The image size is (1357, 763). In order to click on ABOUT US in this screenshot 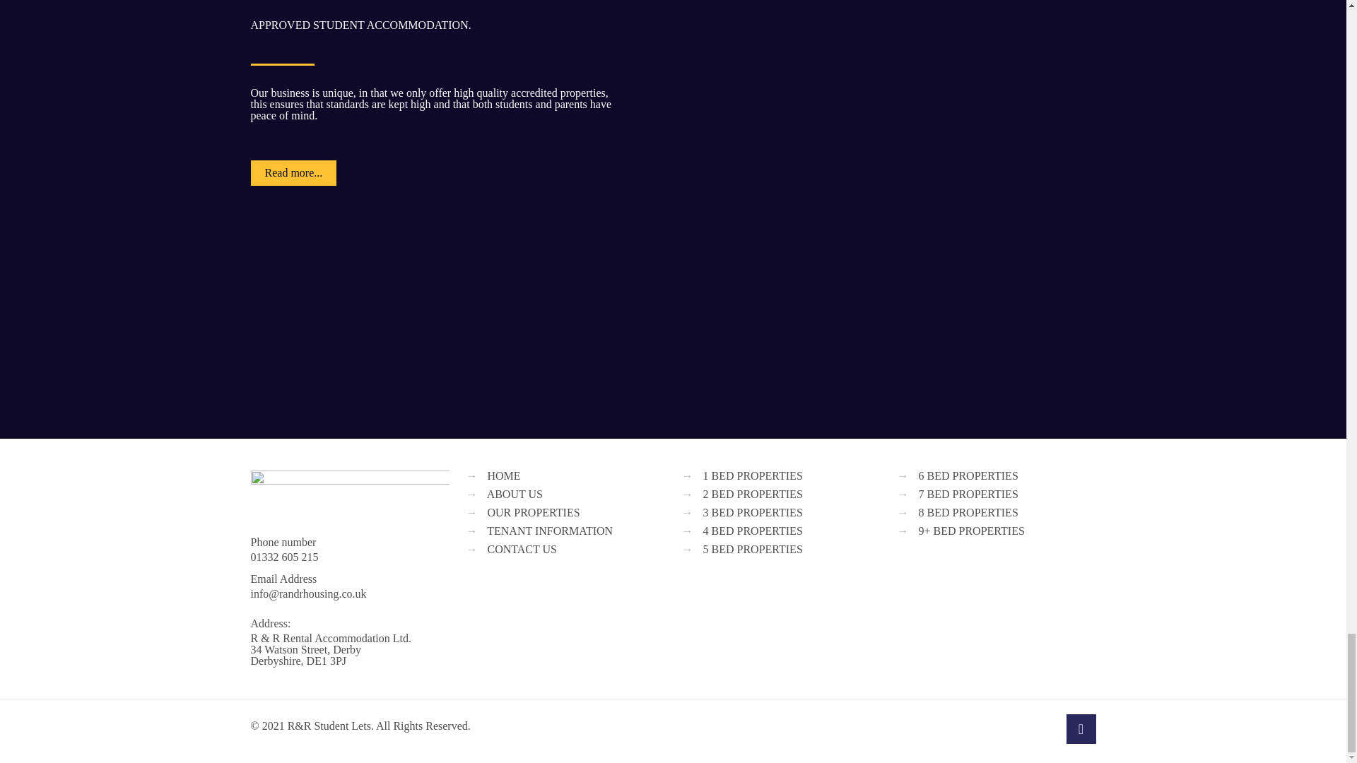, I will do `click(515, 495)`.